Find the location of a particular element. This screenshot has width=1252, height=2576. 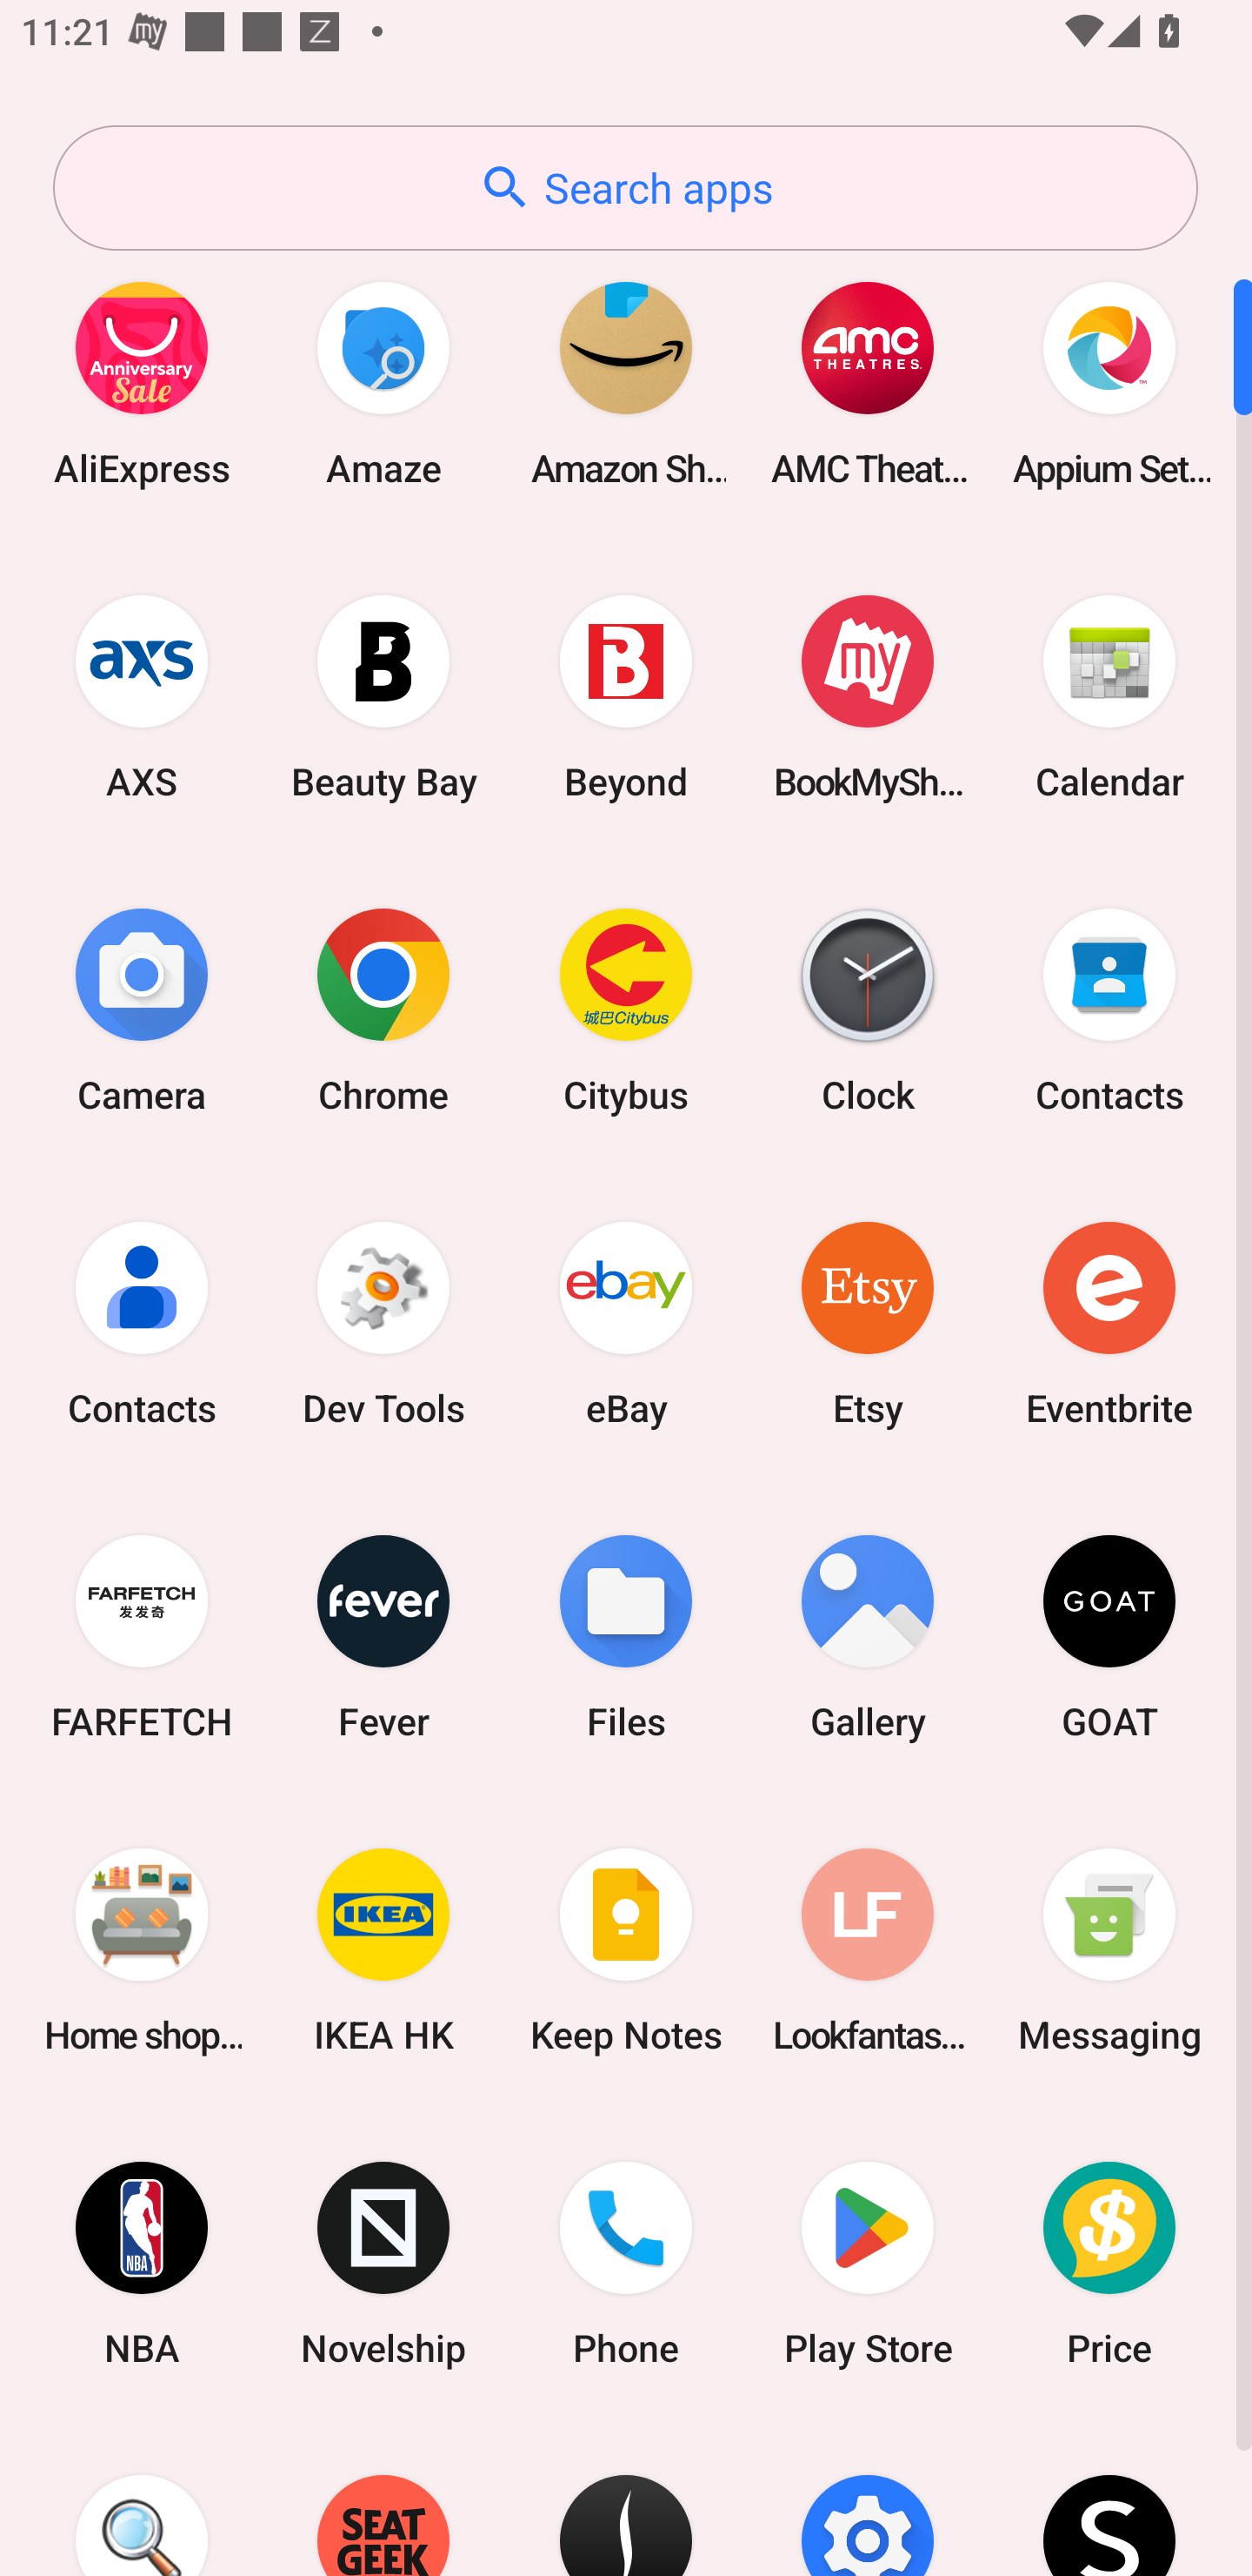

Eventbrite is located at coordinates (1109, 1323).